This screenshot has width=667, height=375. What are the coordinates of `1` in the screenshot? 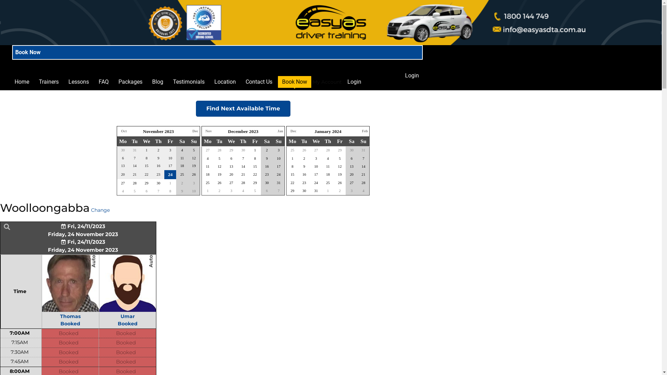 It's located at (293, 158).